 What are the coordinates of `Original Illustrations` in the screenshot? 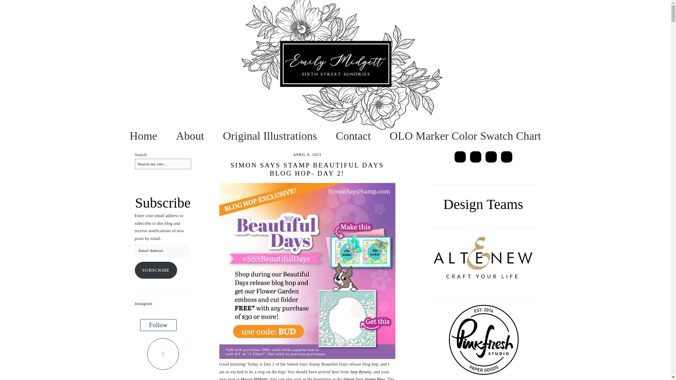 It's located at (270, 136).